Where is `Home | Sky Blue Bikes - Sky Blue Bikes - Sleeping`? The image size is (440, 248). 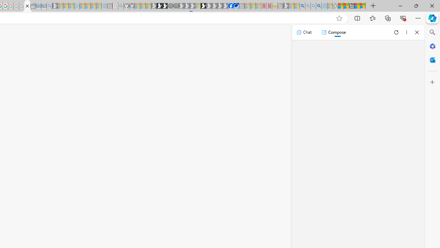
Home | Sky Blue Bikes - Sky Blue Bikes - Sleeping is located at coordinates (104, 6).